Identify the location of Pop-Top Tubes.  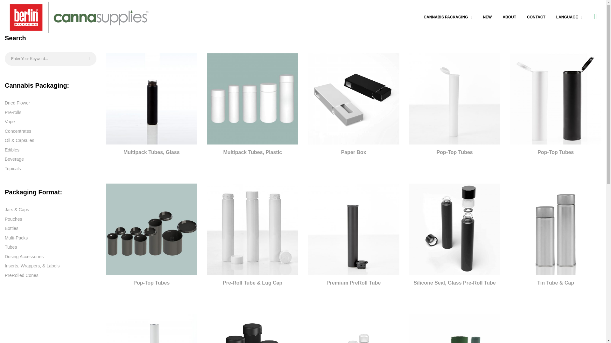
(151, 229).